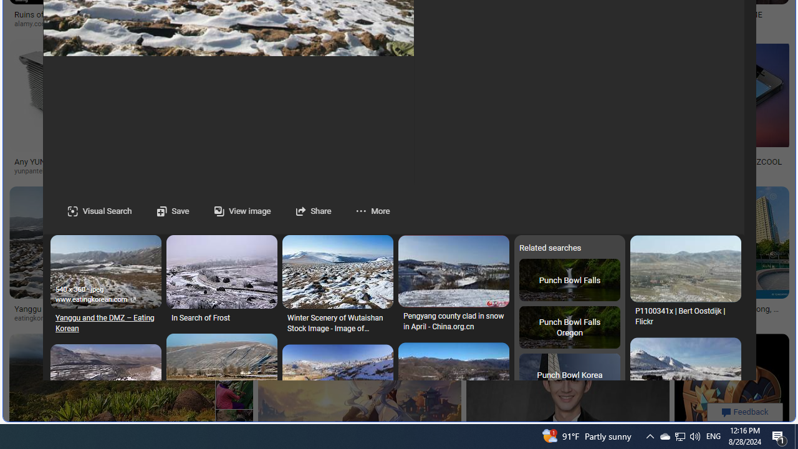  What do you see at coordinates (333, 318) in the screenshot?
I see `dreamstime.com` at bounding box center [333, 318].